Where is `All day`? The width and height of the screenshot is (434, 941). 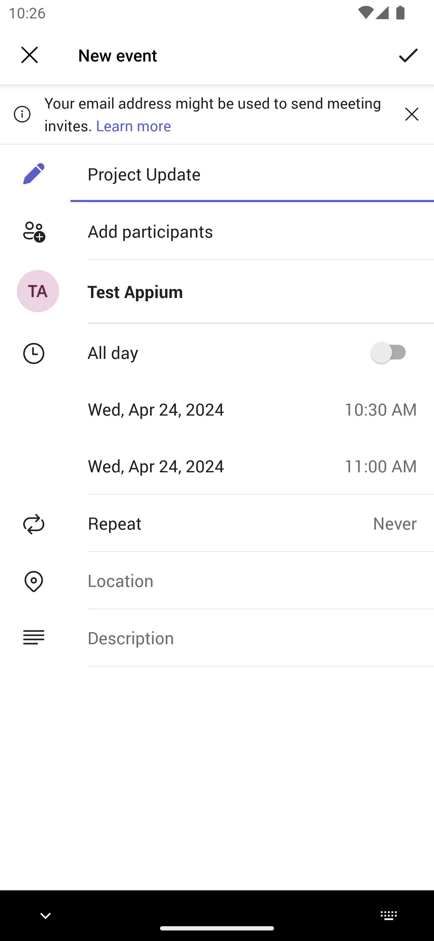 All day is located at coordinates (392, 352).